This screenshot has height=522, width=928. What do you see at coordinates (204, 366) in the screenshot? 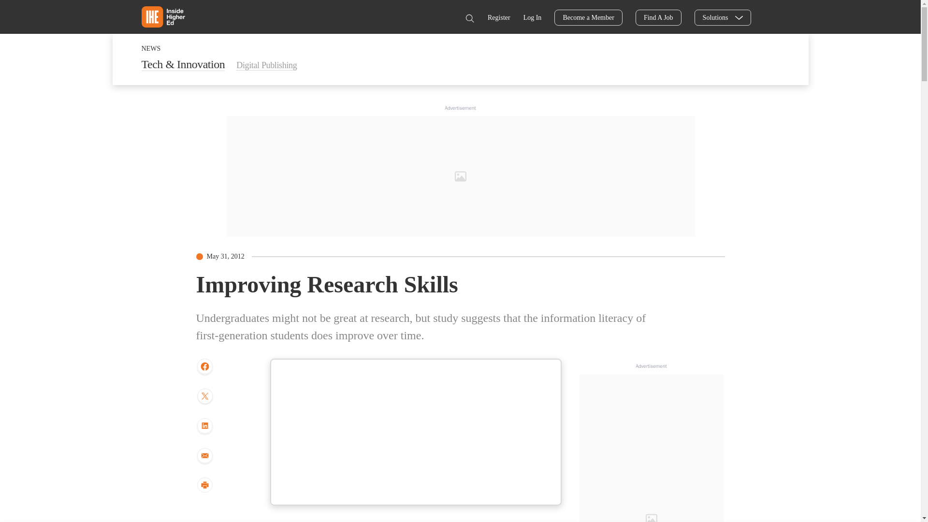
I see `share to facebook` at bounding box center [204, 366].